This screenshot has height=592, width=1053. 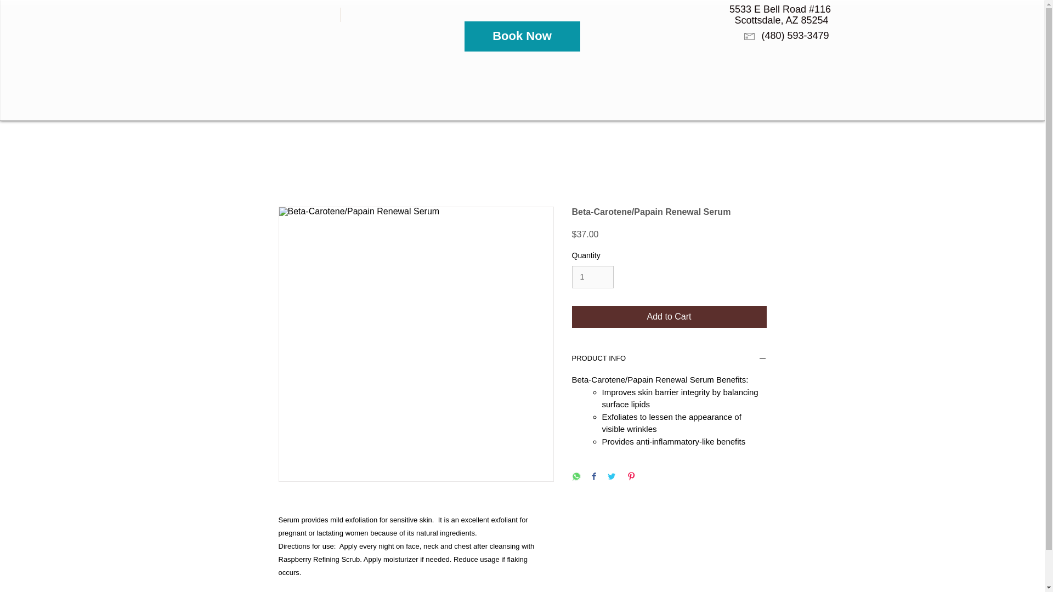 What do you see at coordinates (592, 276) in the screenshot?
I see `1` at bounding box center [592, 276].